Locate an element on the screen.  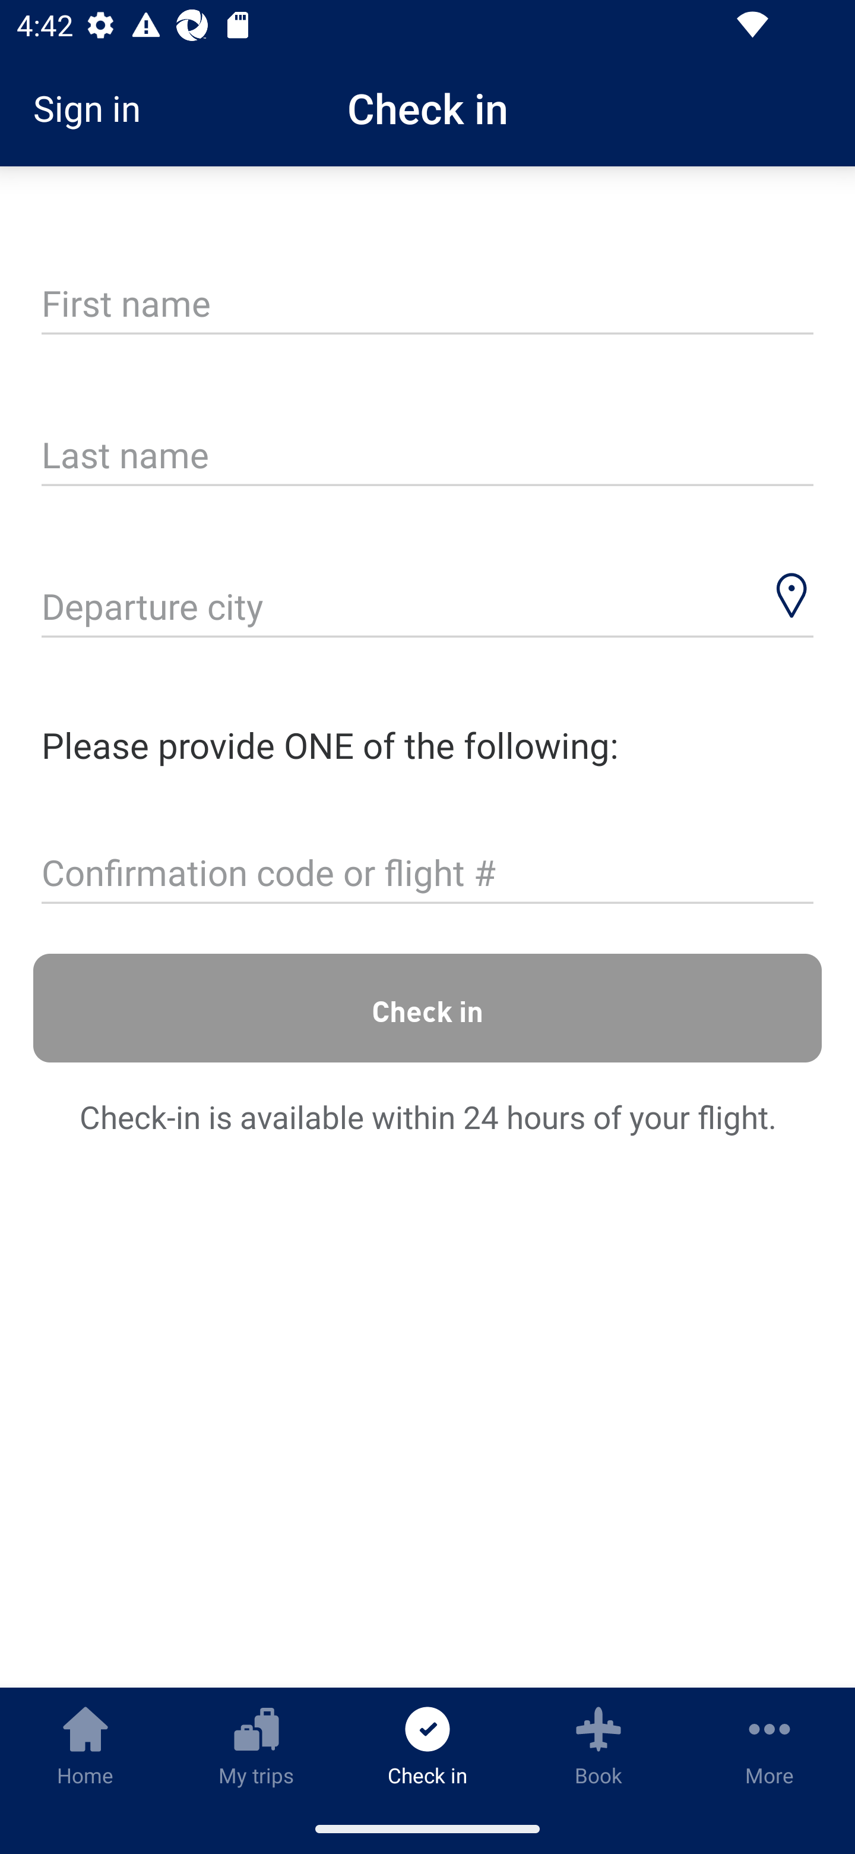
Last name is located at coordinates (427, 456).